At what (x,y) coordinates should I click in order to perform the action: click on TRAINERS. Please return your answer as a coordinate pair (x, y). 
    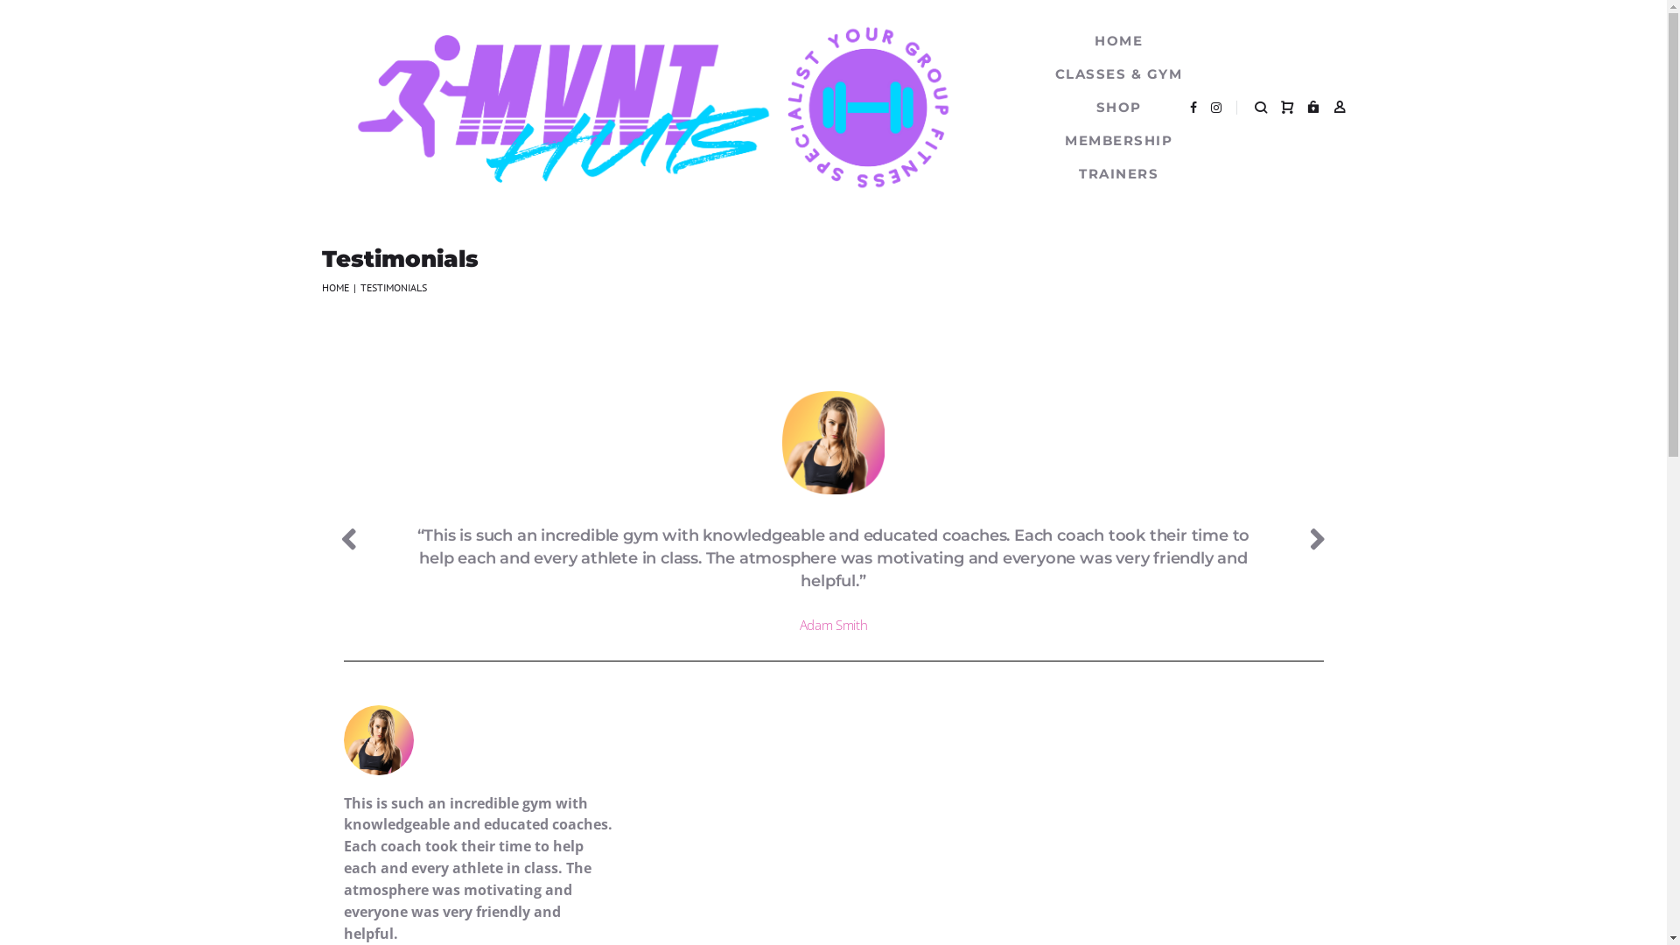
    Looking at the image, I should click on (1118, 174).